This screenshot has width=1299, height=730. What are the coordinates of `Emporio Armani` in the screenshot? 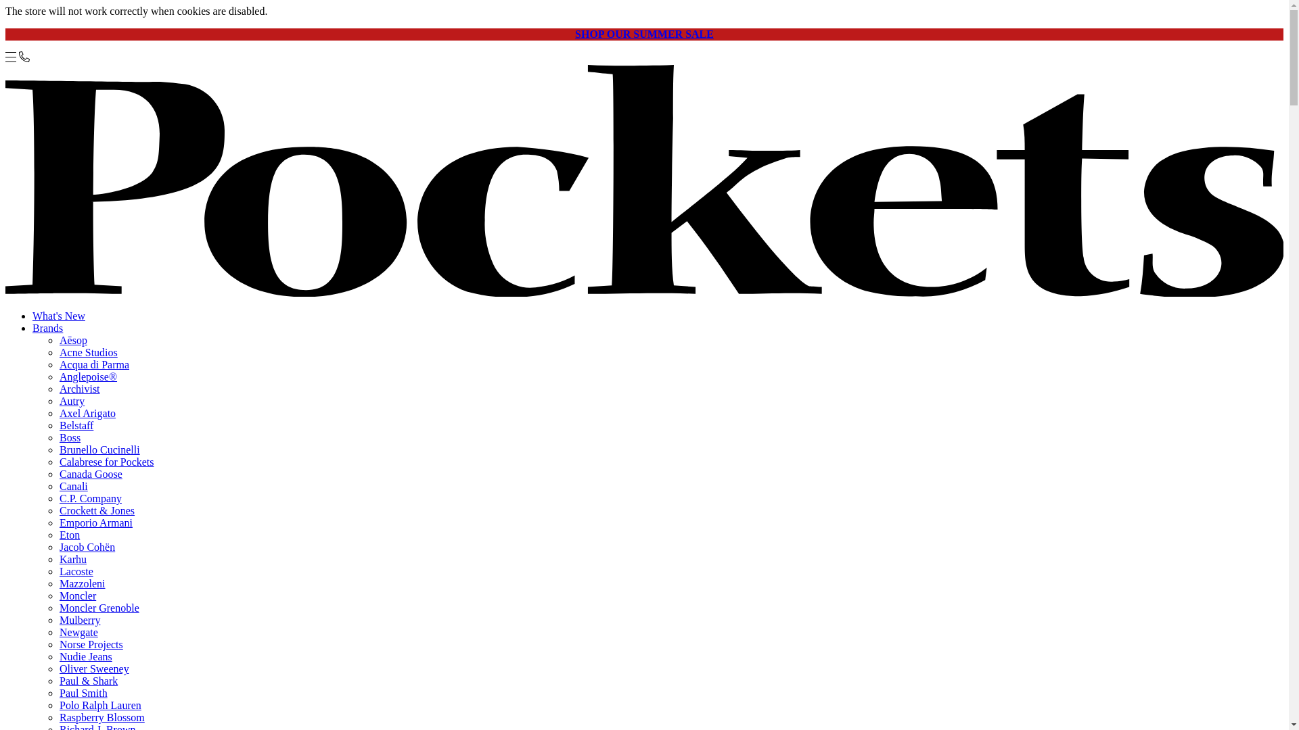 It's located at (96, 522).